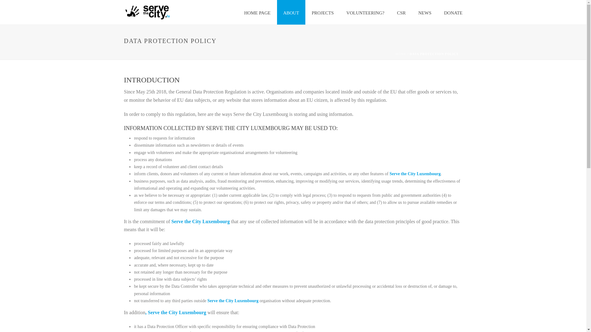  I want to click on Showing Kindness In Practical Ways, so click(147, 12).